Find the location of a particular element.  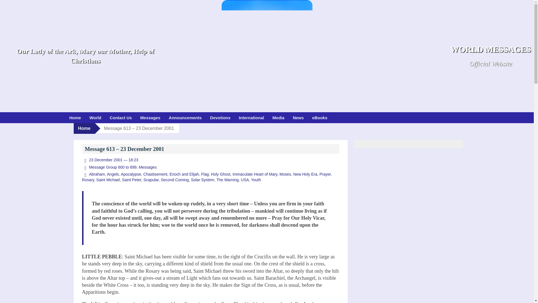

Home is located at coordinates (75, 117).